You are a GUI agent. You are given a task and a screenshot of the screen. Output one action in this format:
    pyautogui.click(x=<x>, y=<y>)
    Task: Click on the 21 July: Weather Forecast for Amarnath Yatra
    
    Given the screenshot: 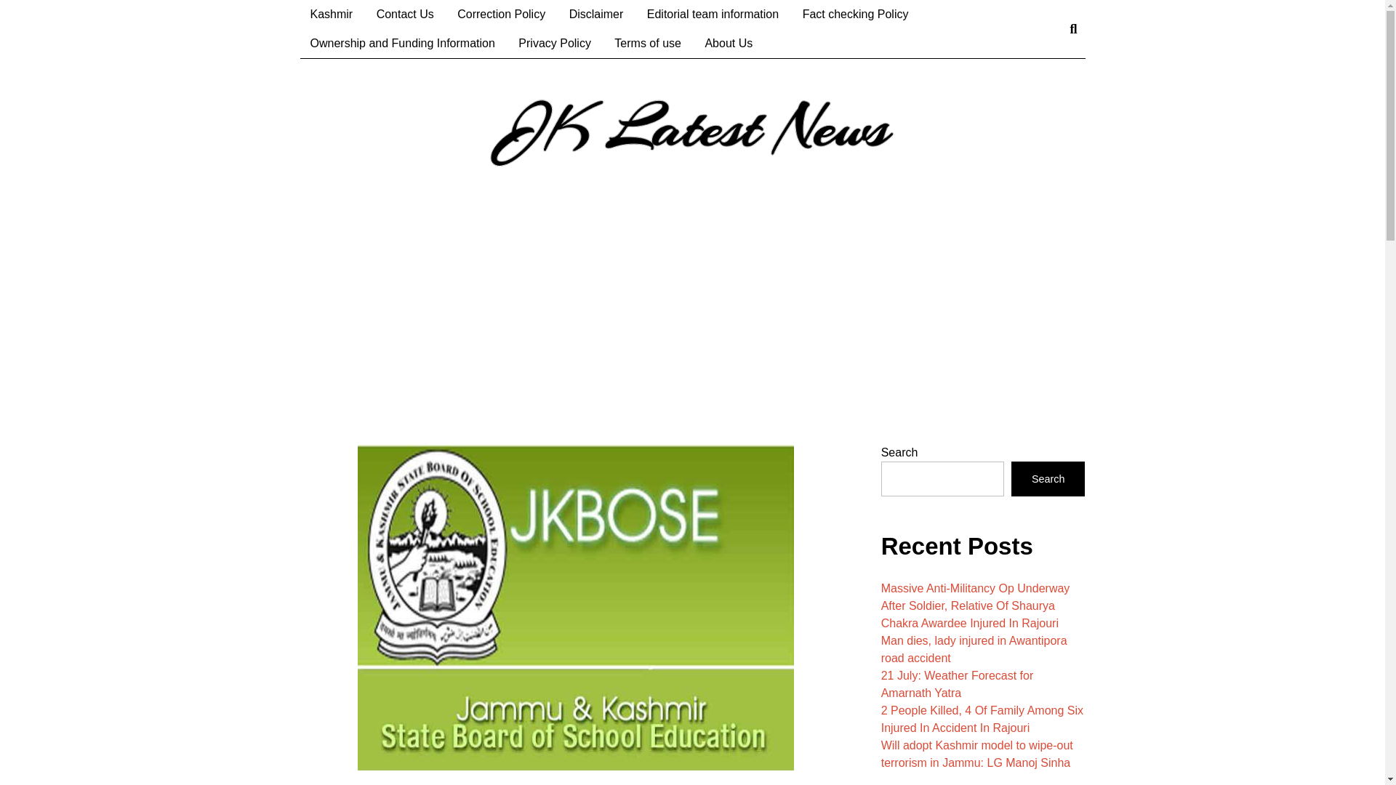 What is the action you would take?
    pyautogui.click(x=957, y=685)
    